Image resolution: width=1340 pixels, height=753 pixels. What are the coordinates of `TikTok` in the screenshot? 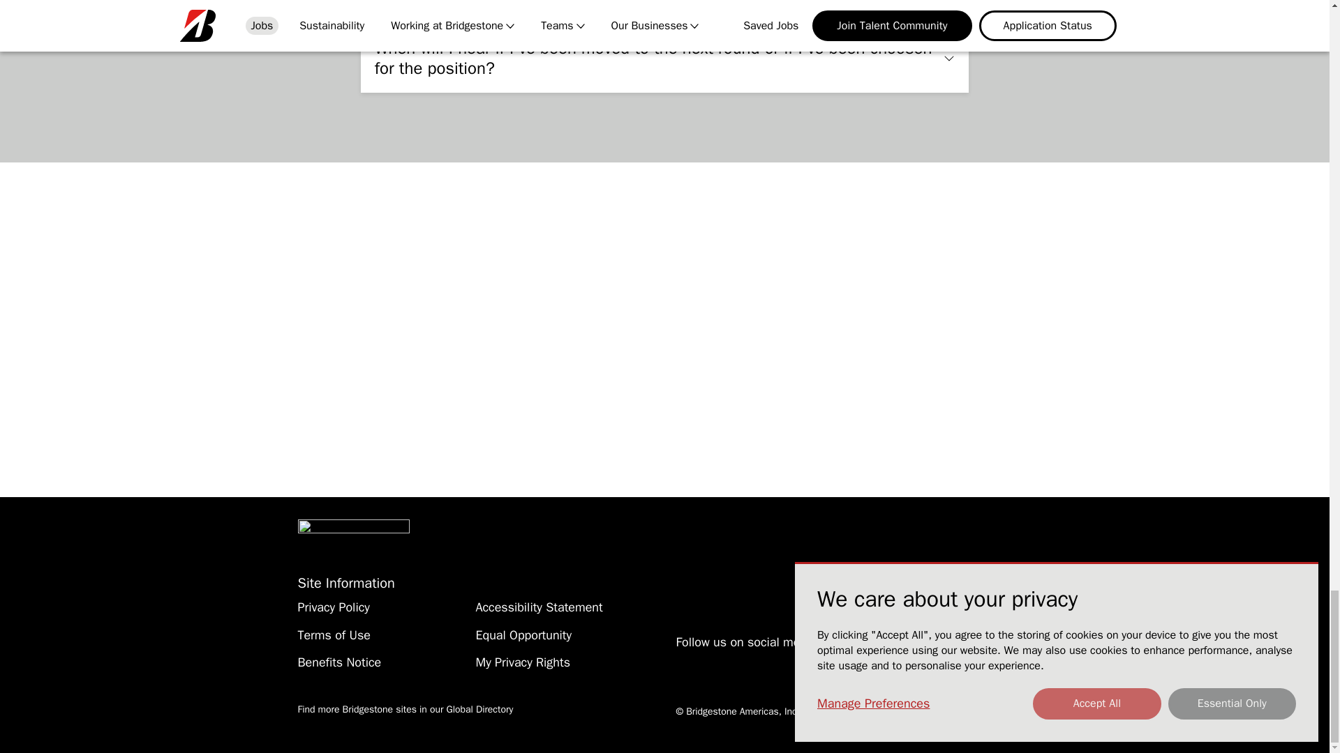 It's located at (851, 664).